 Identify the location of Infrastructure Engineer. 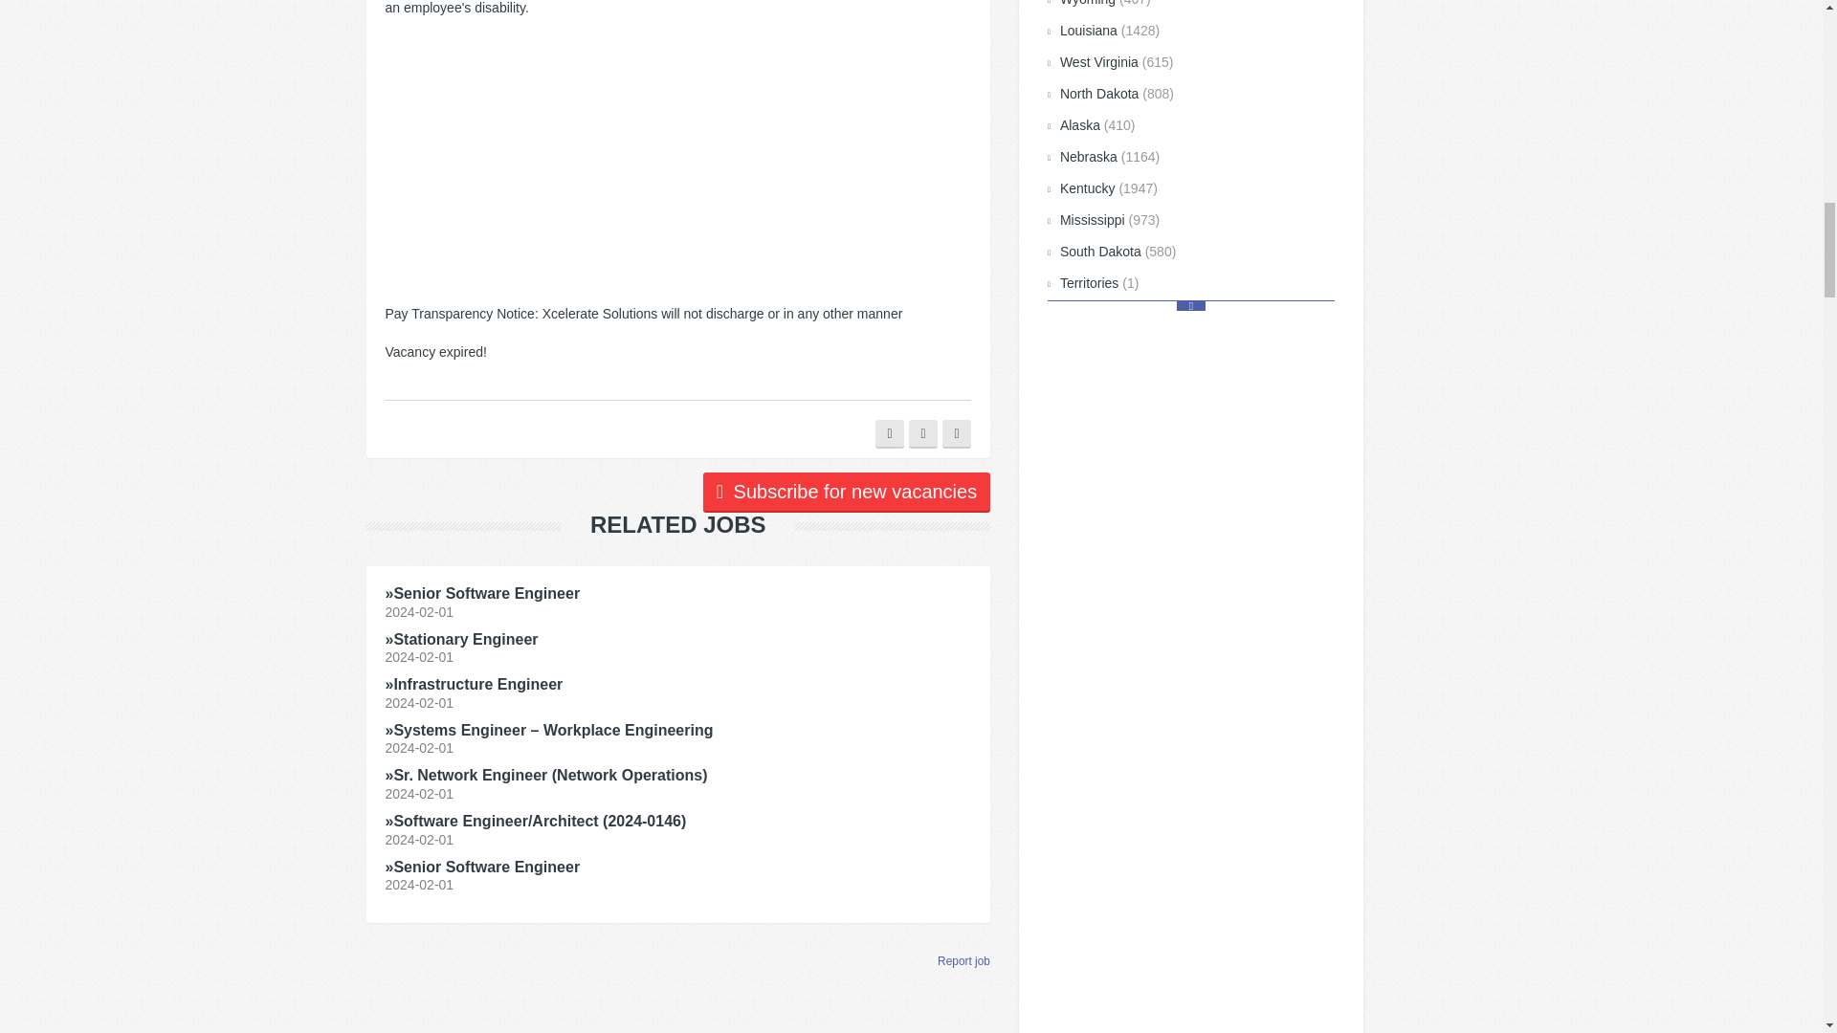
(473, 684).